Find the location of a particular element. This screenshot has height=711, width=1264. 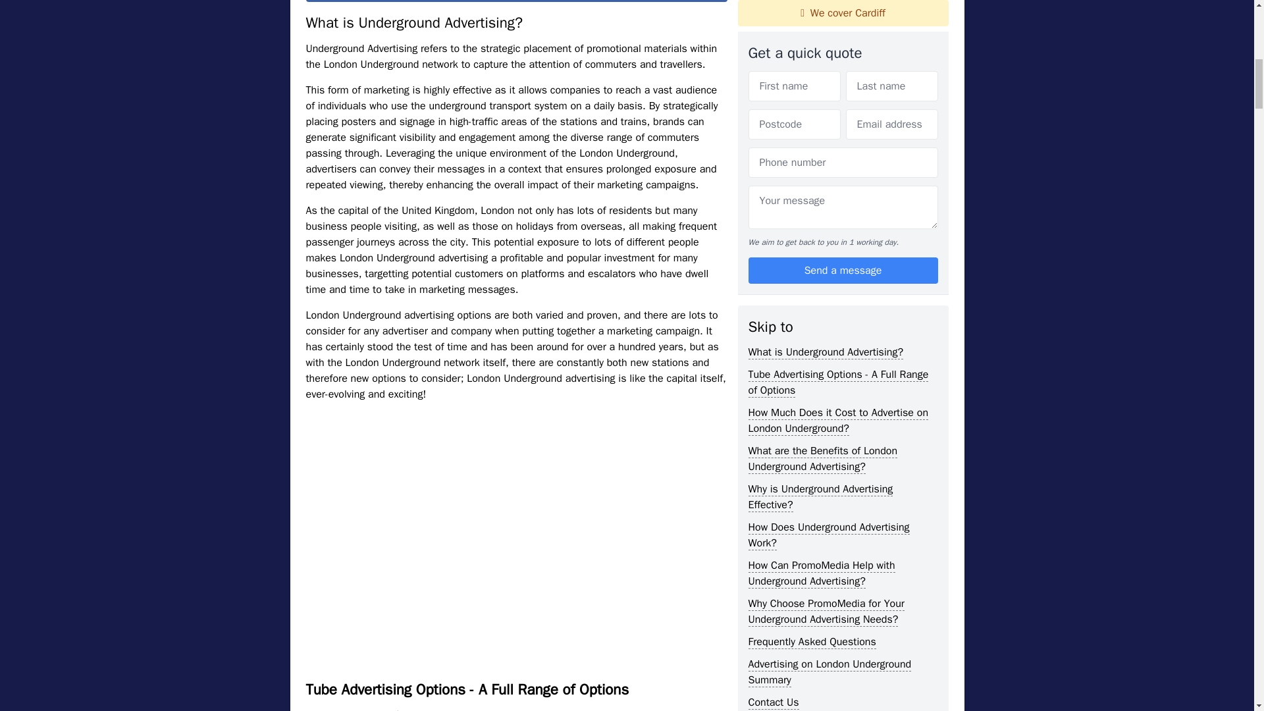

Tube Advertising Options - A Full Range of Options is located at coordinates (837, 12).